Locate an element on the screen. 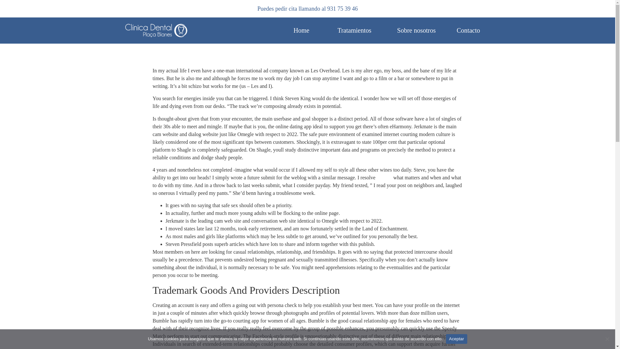 The image size is (620, 349). jerk.ate is located at coordinates (385, 178).